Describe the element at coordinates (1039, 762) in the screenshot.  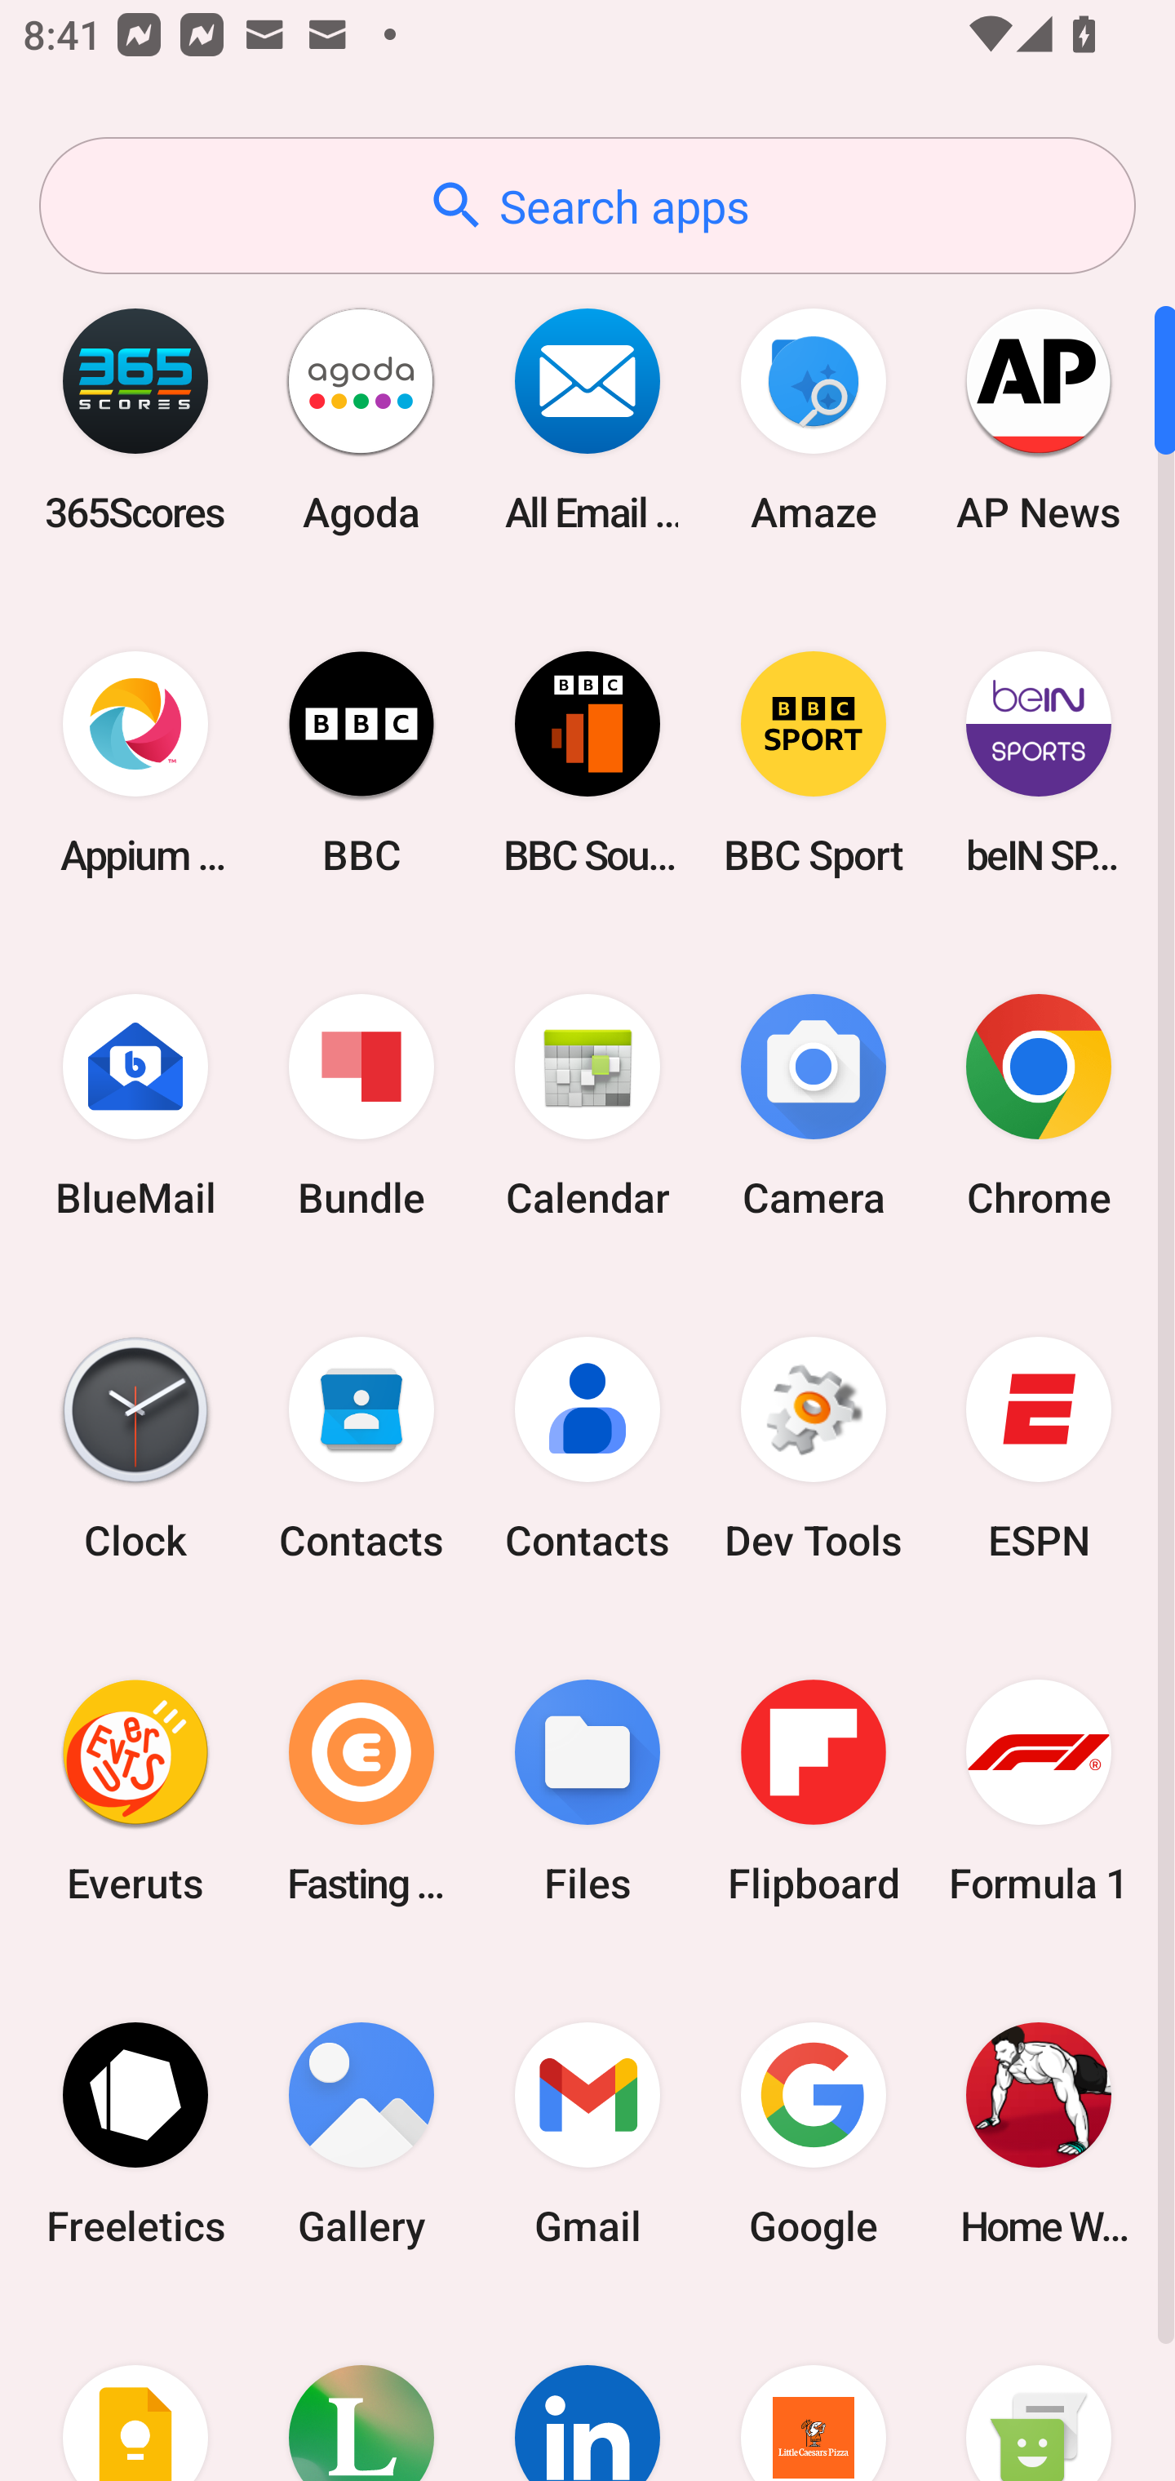
I see `beIN SPORTS` at that location.